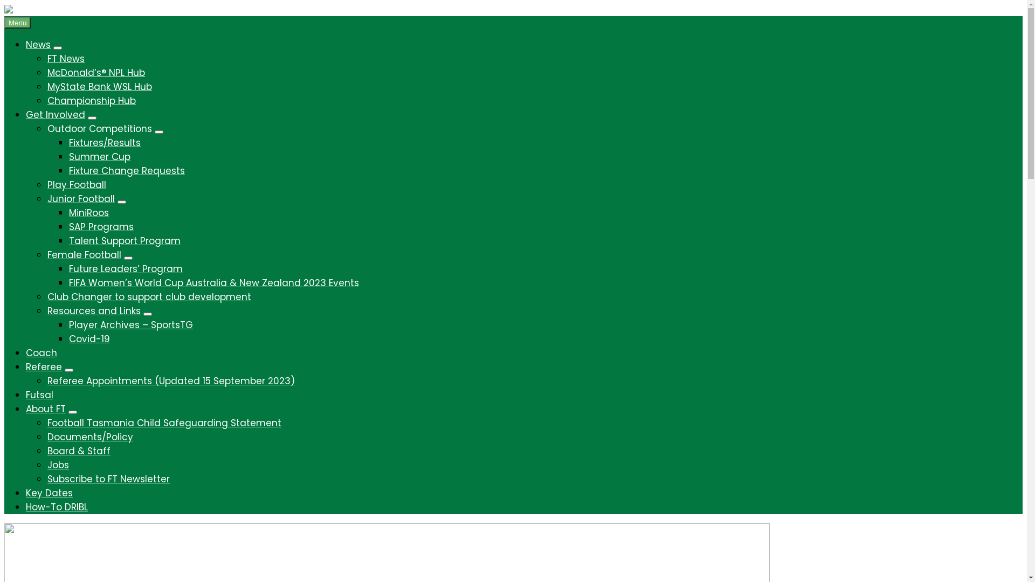  I want to click on Fixture Change Requests, so click(127, 171).